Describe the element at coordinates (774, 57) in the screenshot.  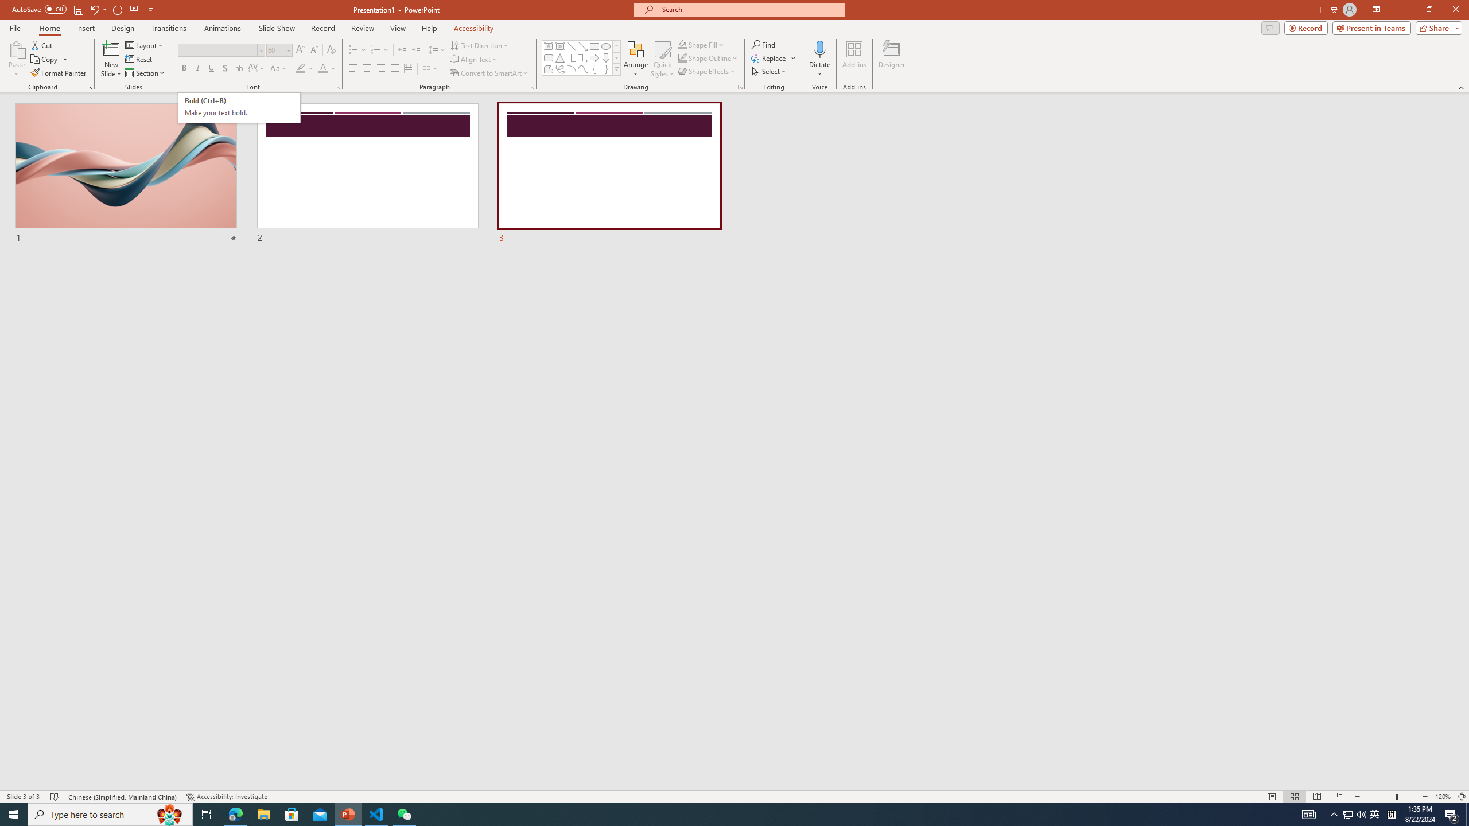
I see `Replace...` at that location.